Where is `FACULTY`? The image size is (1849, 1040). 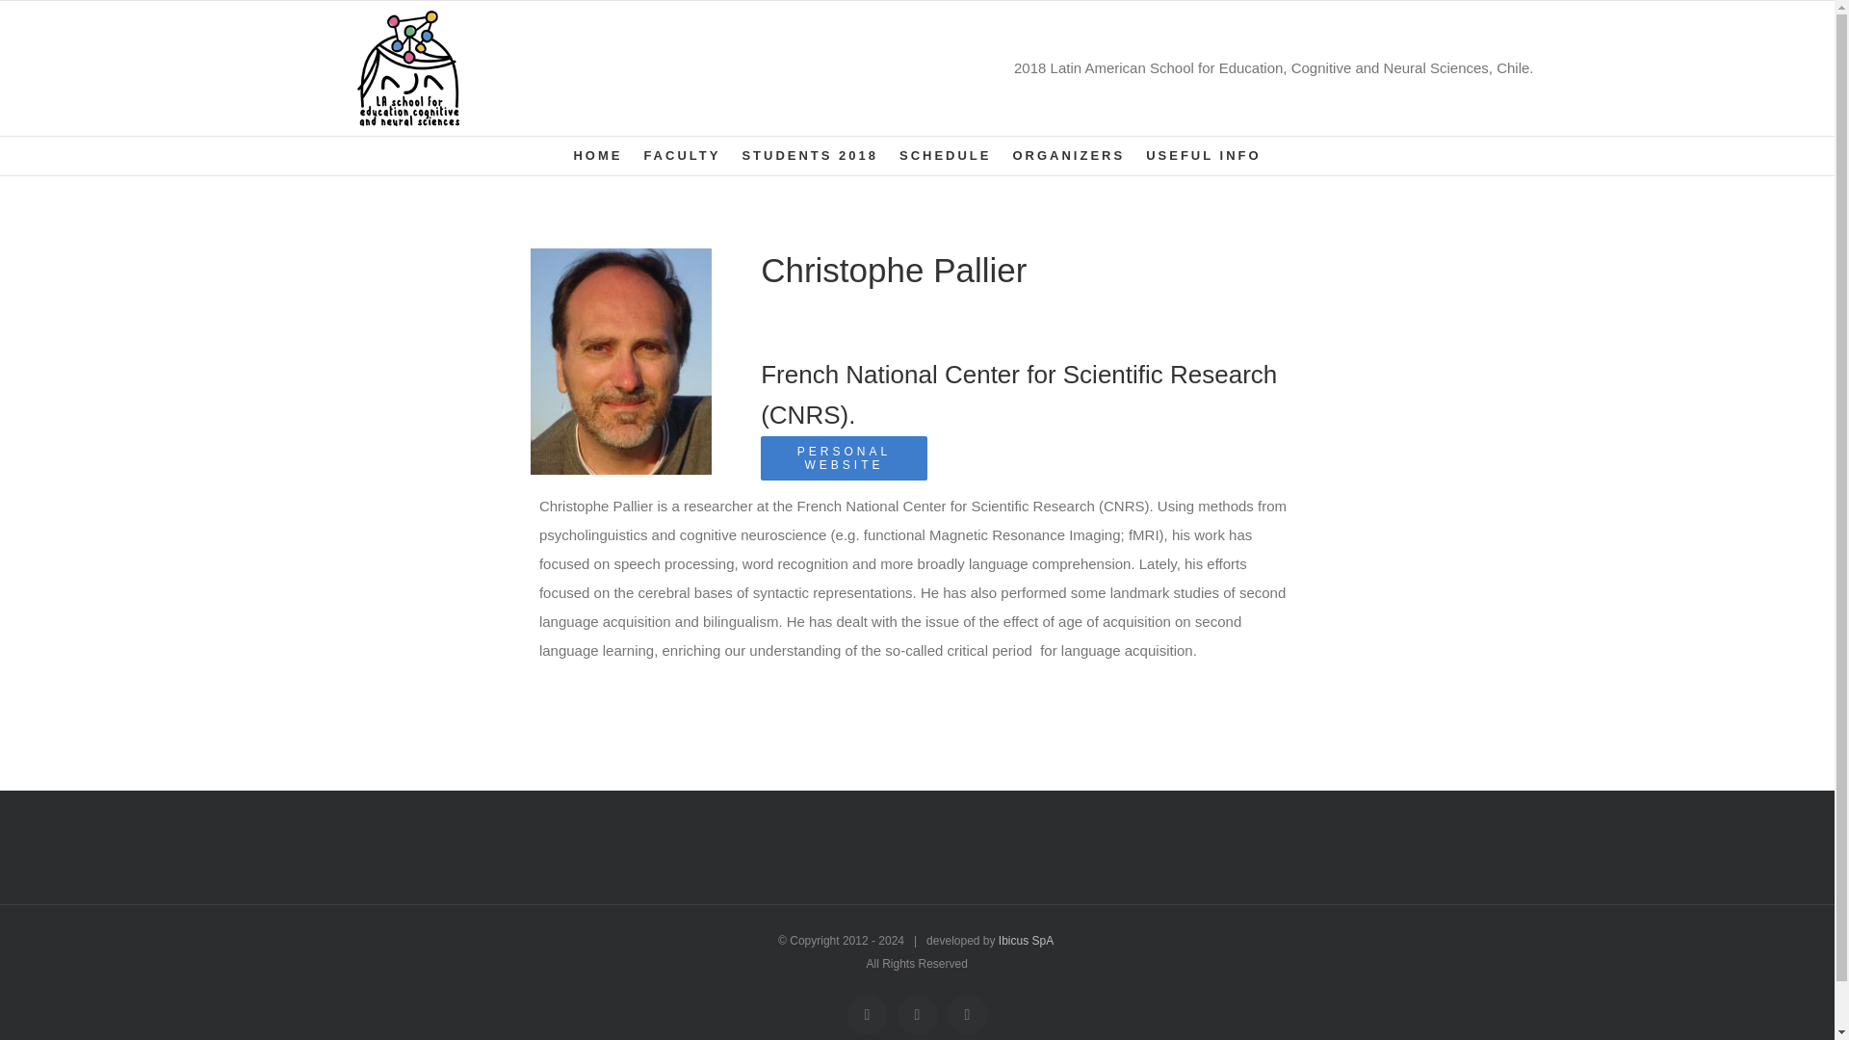
FACULTY is located at coordinates (682, 156).